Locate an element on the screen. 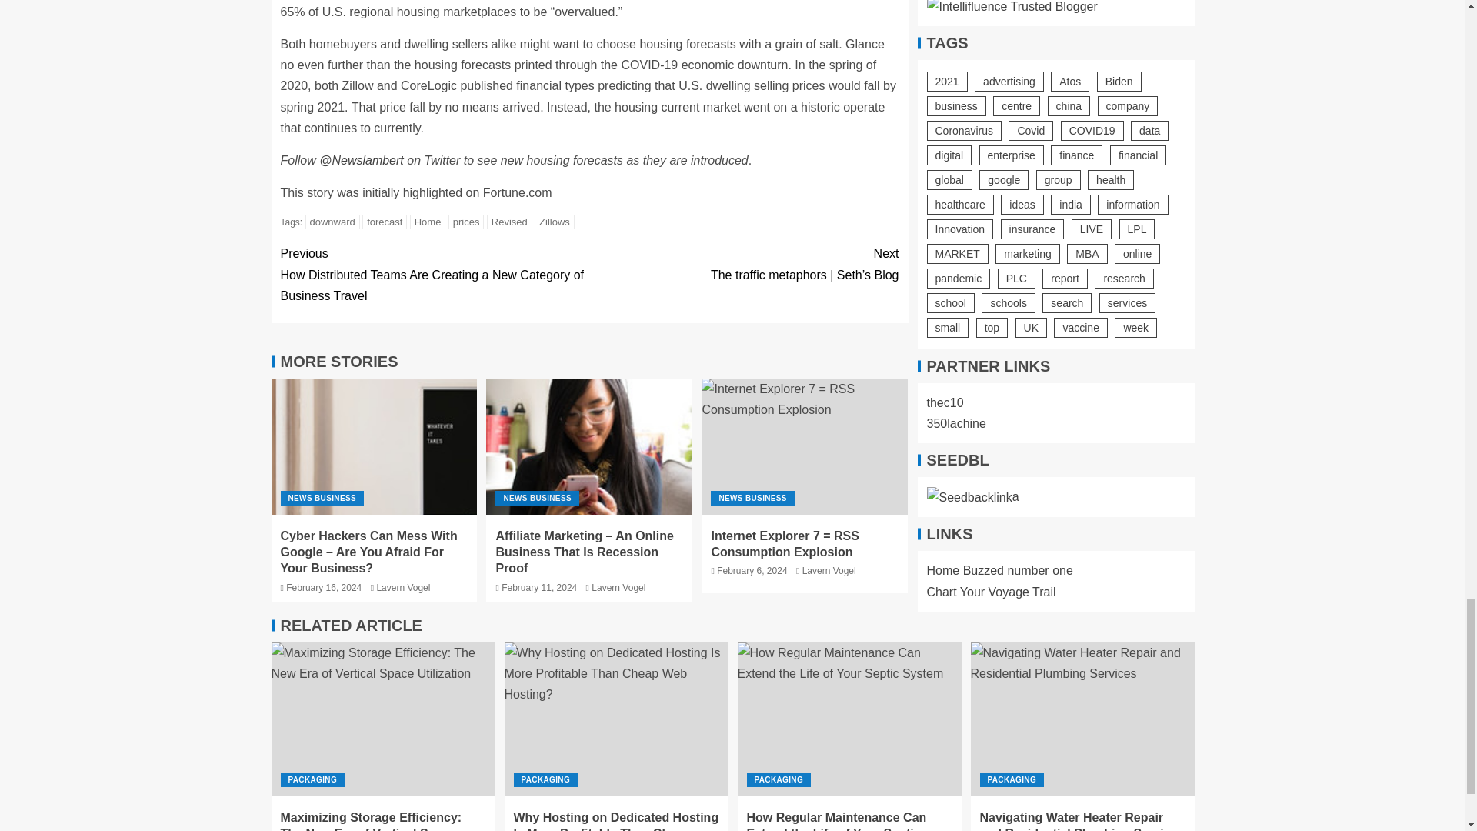 This screenshot has height=831, width=1477. Zillows is located at coordinates (554, 222).